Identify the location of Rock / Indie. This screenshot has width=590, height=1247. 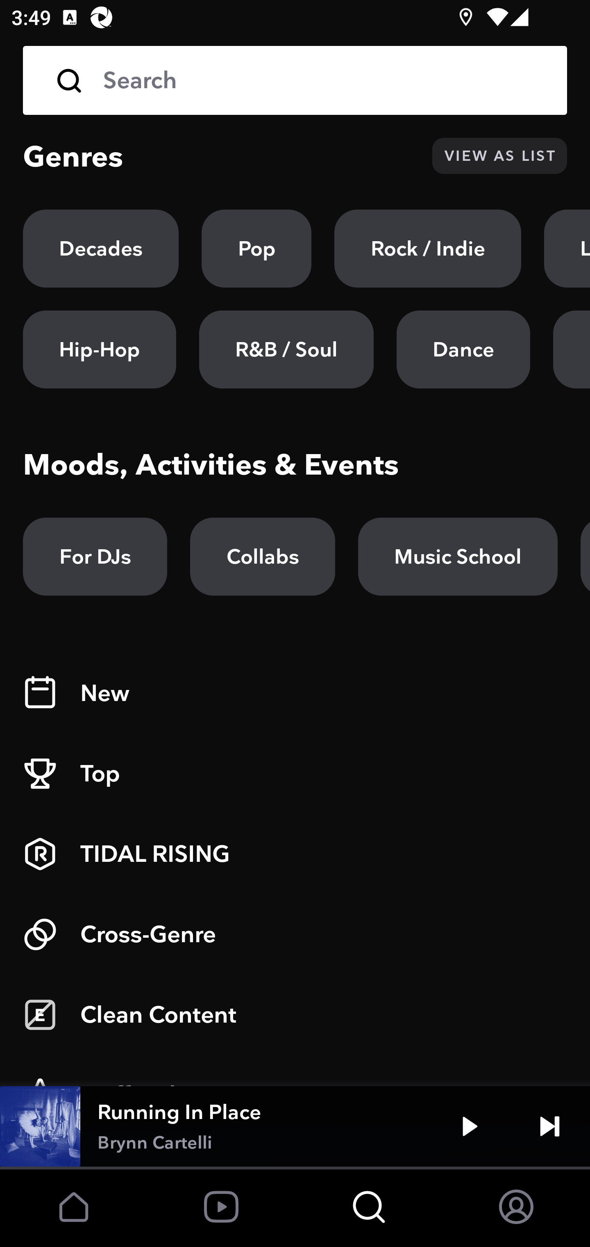
(428, 249).